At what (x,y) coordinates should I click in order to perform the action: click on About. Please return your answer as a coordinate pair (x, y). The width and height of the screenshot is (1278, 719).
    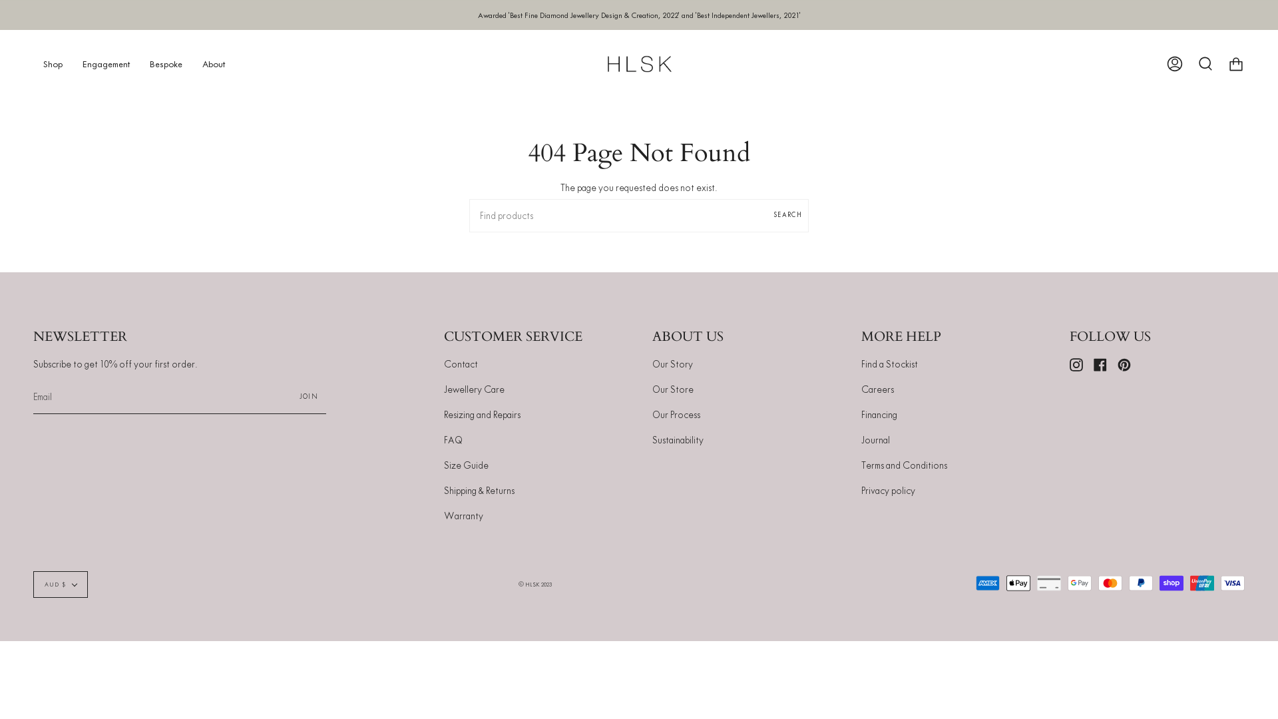
    Looking at the image, I should click on (214, 64).